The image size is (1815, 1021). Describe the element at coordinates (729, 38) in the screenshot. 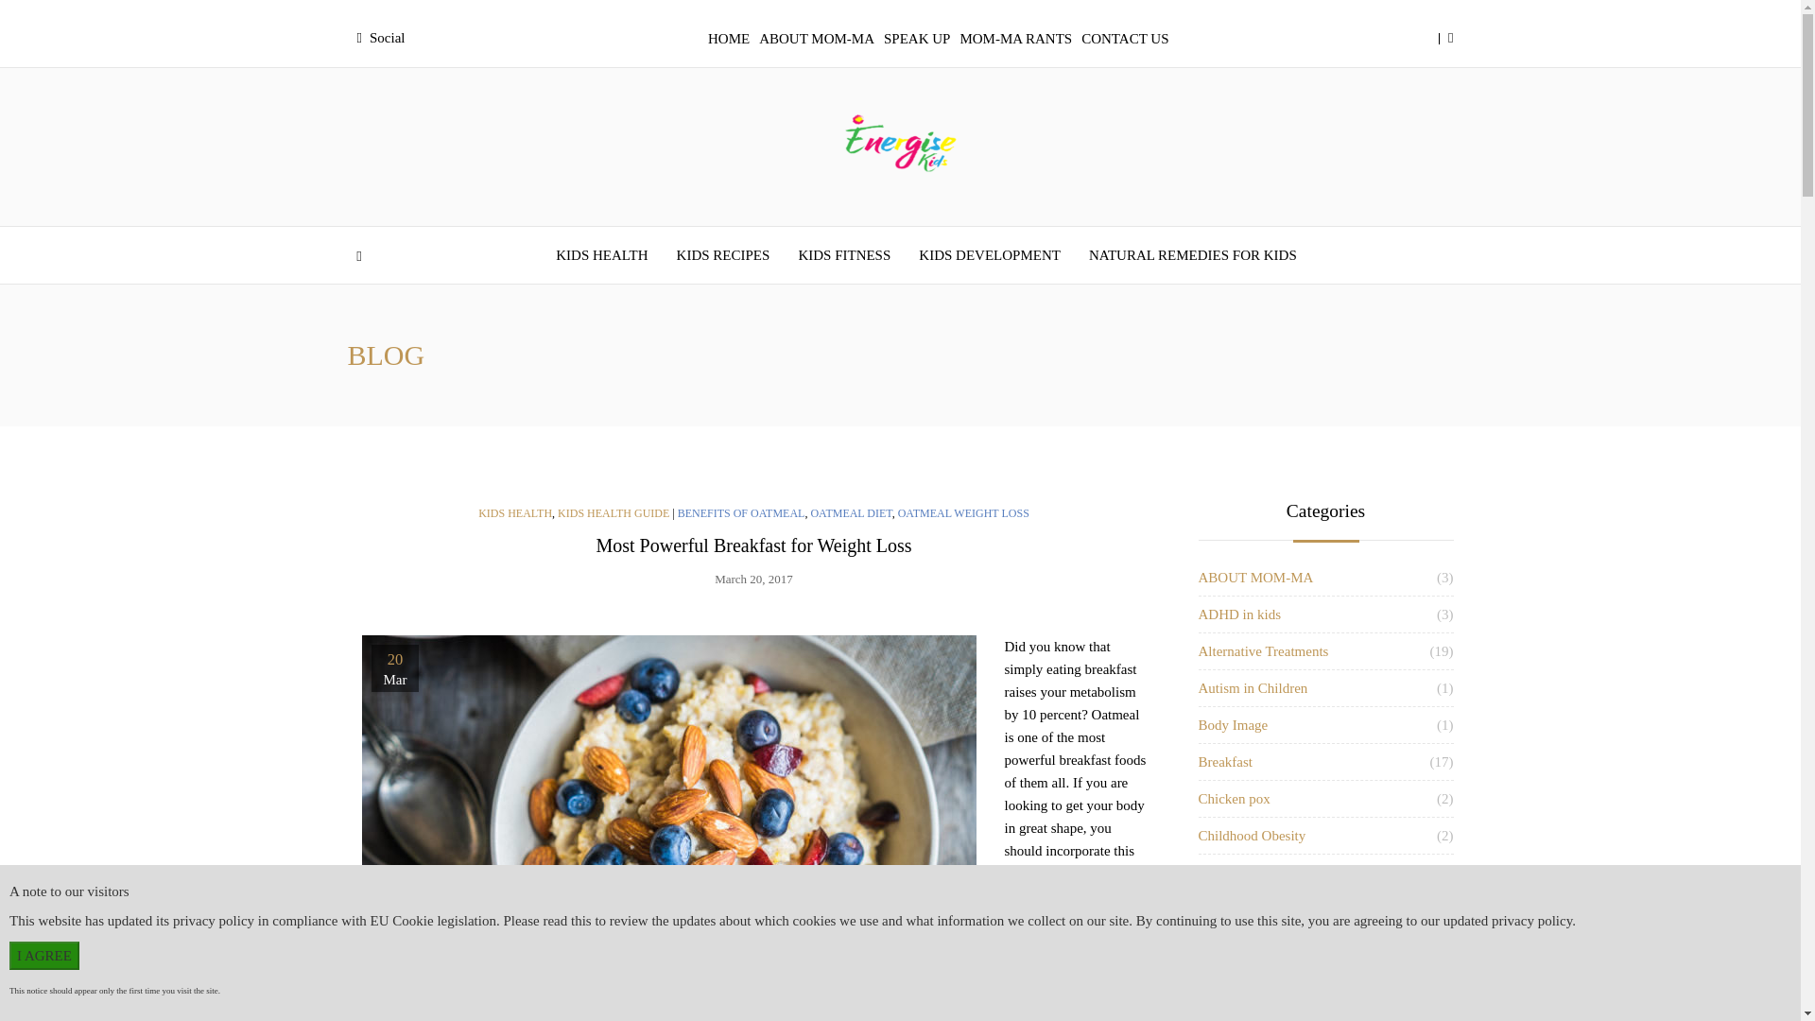

I see `HOME` at that location.